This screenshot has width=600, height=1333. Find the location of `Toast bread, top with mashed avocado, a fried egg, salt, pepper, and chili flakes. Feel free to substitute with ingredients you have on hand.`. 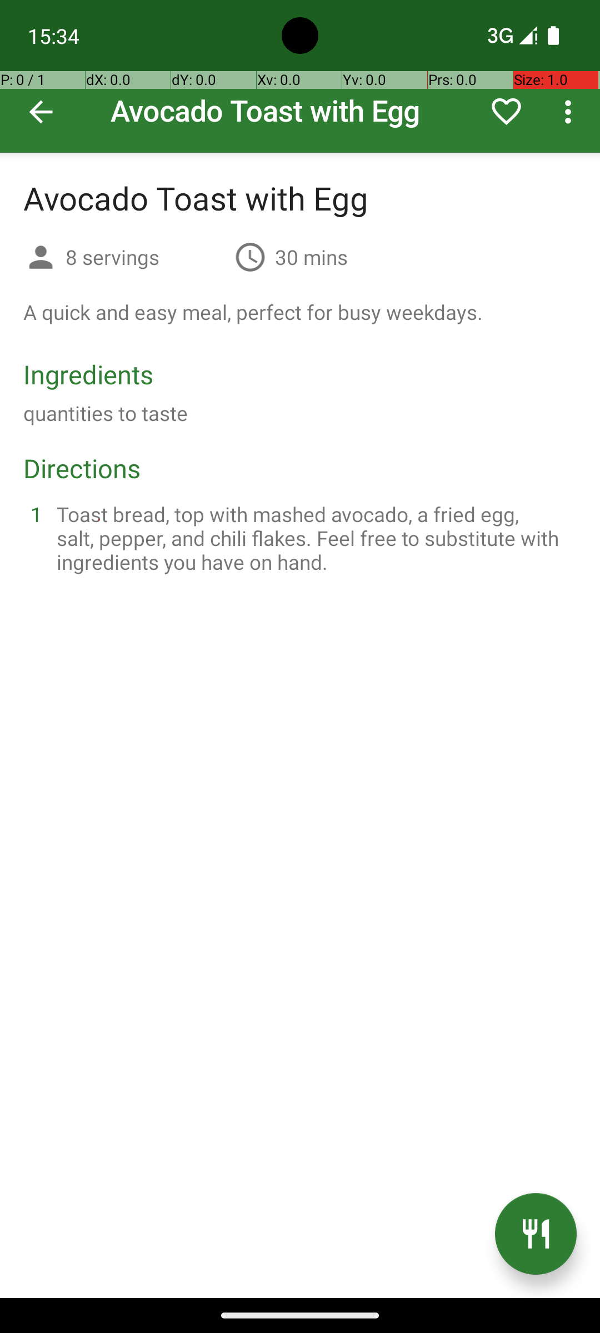

Toast bread, top with mashed avocado, a fried egg, salt, pepper, and chili flakes. Feel free to substitute with ingredients you have on hand. is located at coordinates (313, 538).